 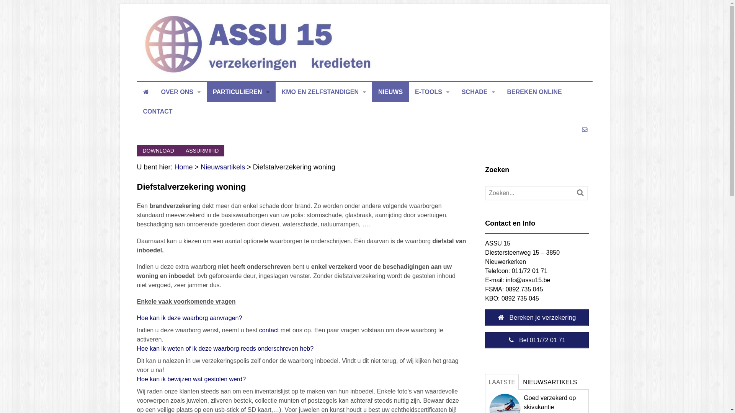 I want to click on Hoe kan ik deze waarborg aanvragen?, so click(x=190, y=318).